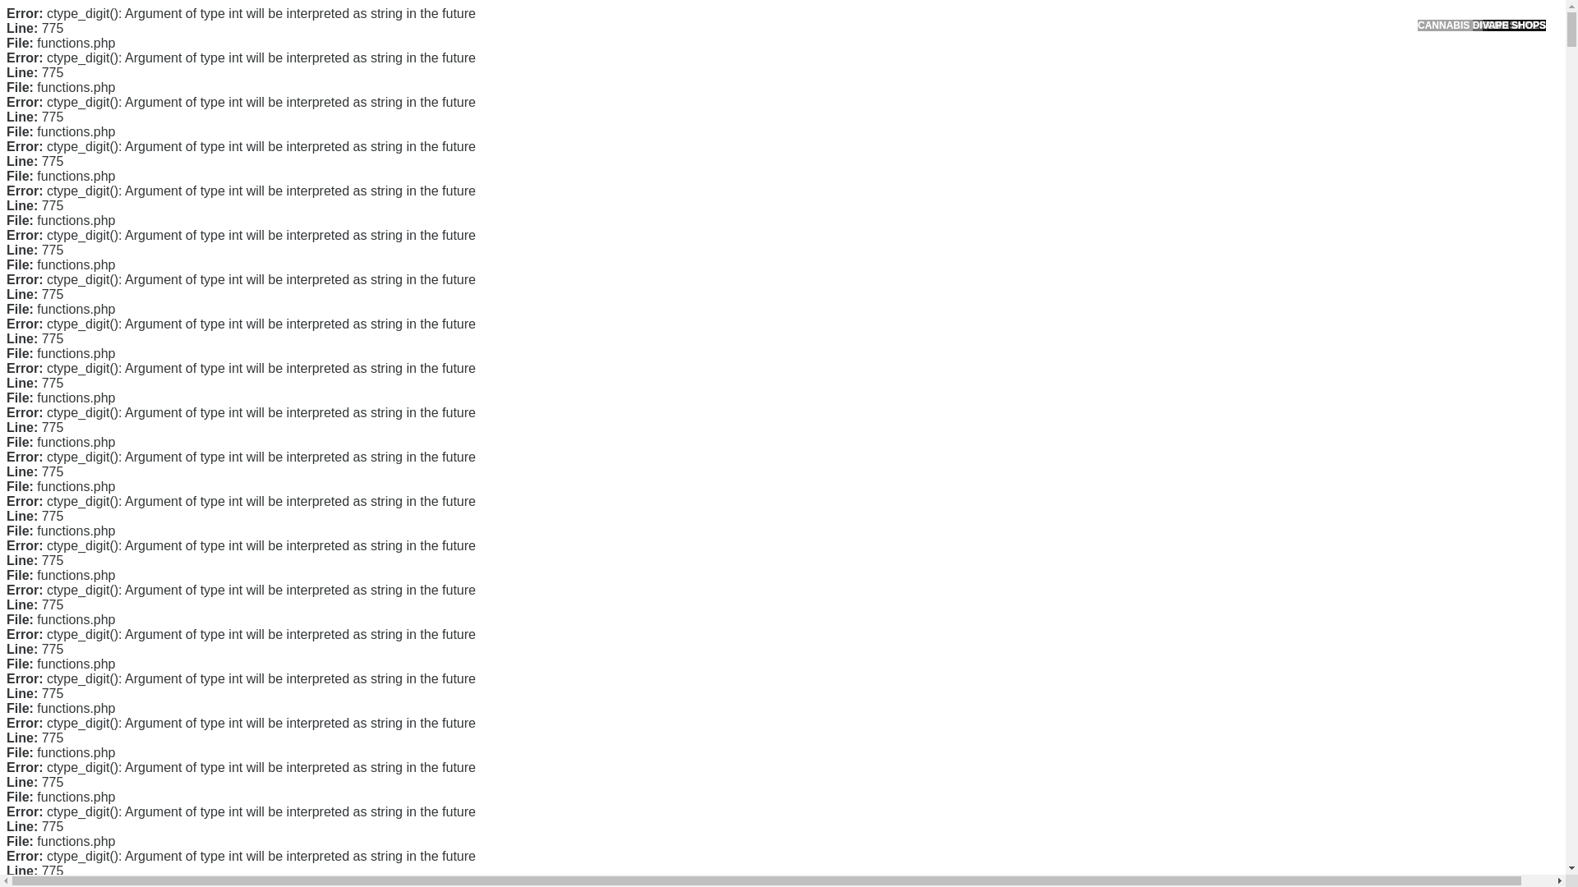 The height and width of the screenshot is (887, 1578). Describe the element at coordinates (1080, 468) in the screenshot. I see `August 2020` at that location.